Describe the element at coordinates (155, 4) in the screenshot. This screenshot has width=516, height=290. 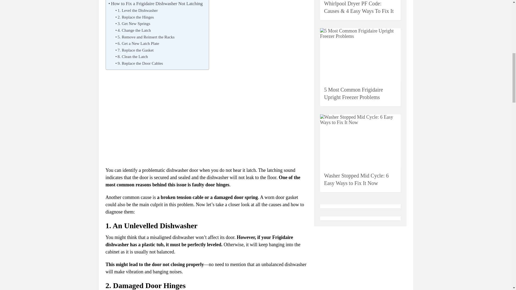
I see `How to Fix a Frigidaire Dishwasher Not Latching` at that location.